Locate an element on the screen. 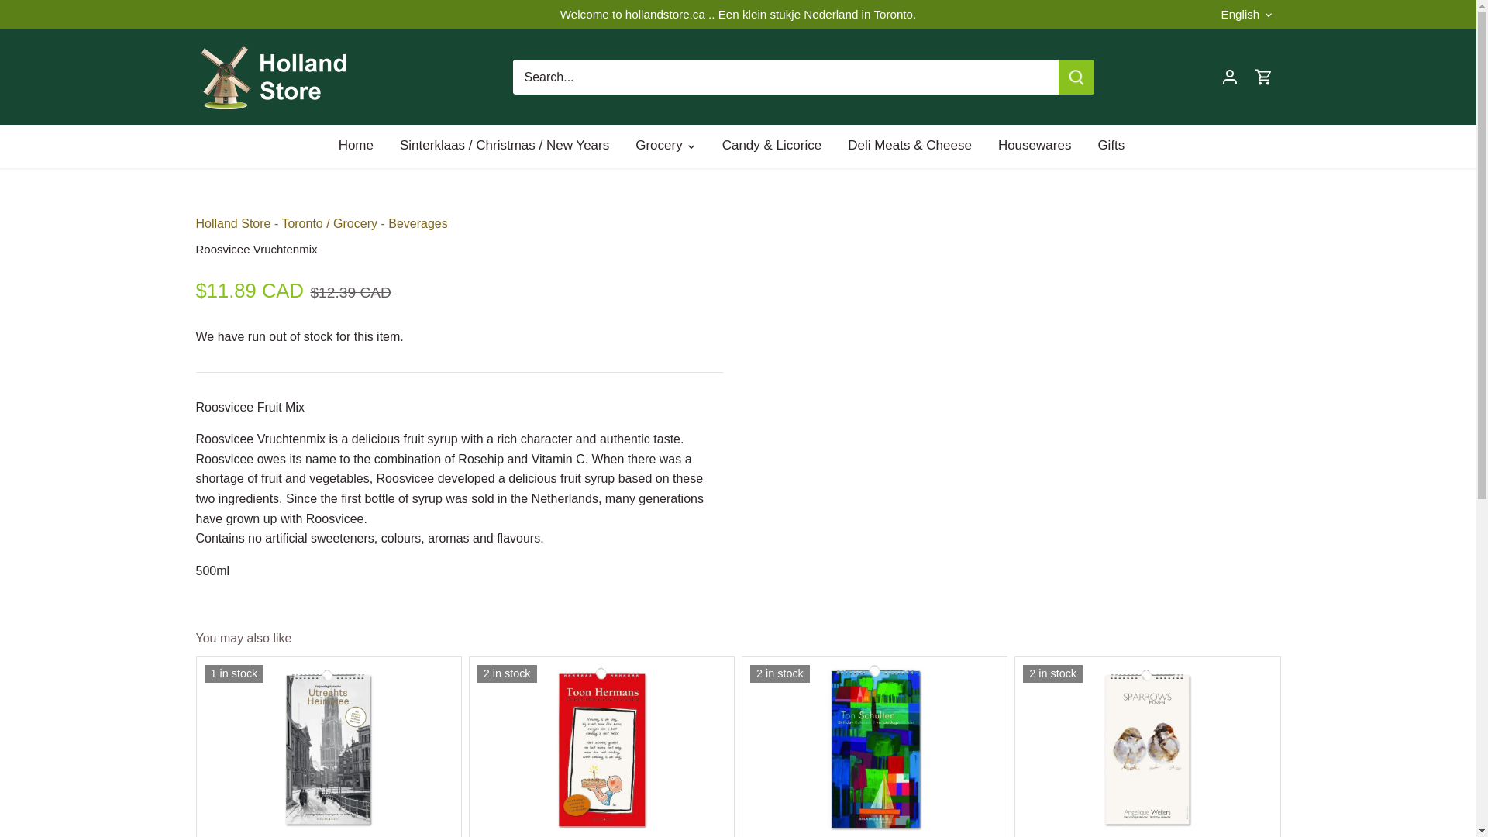  Gifts is located at coordinates (1111, 146).